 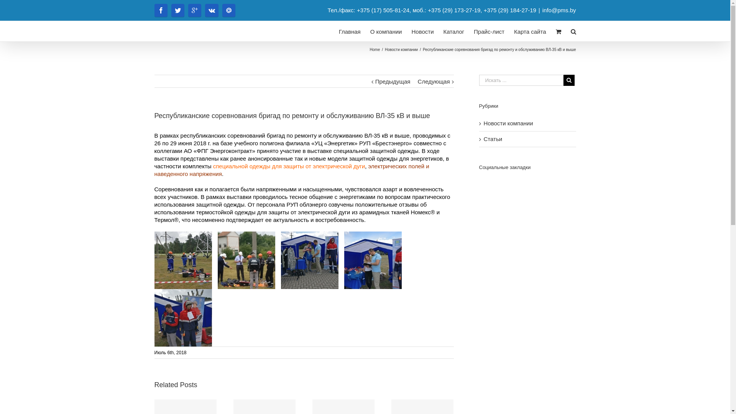 I want to click on Home, so click(x=375, y=50).